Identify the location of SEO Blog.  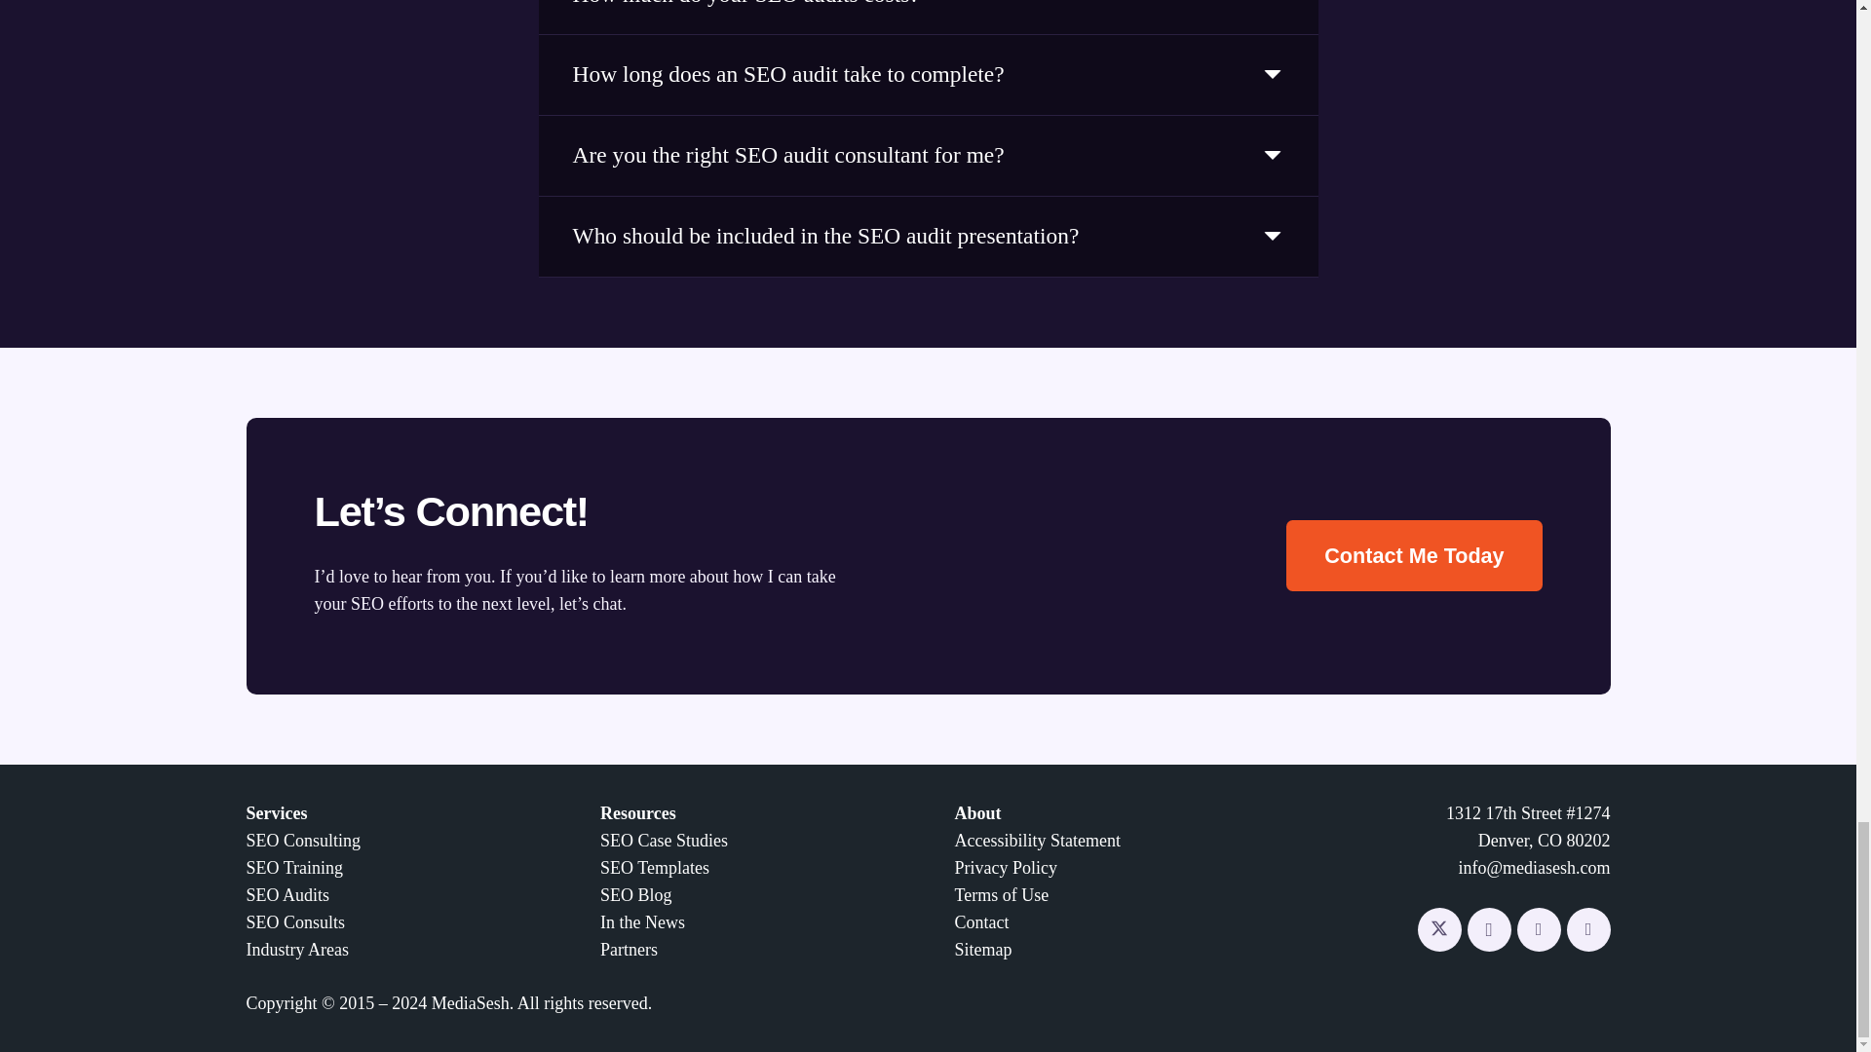
(635, 894).